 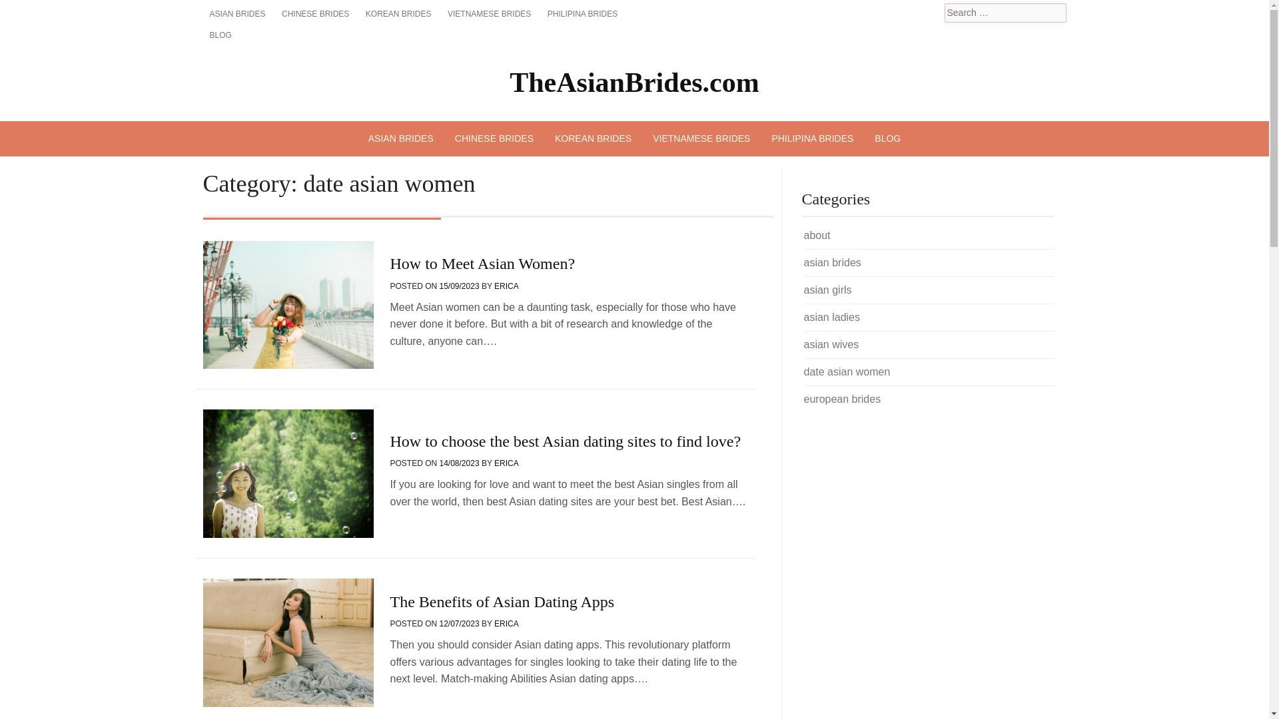 What do you see at coordinates (401, 138) in the screenshot?
I see `ASIAN BRIDES` at bounding box center [401, 138].